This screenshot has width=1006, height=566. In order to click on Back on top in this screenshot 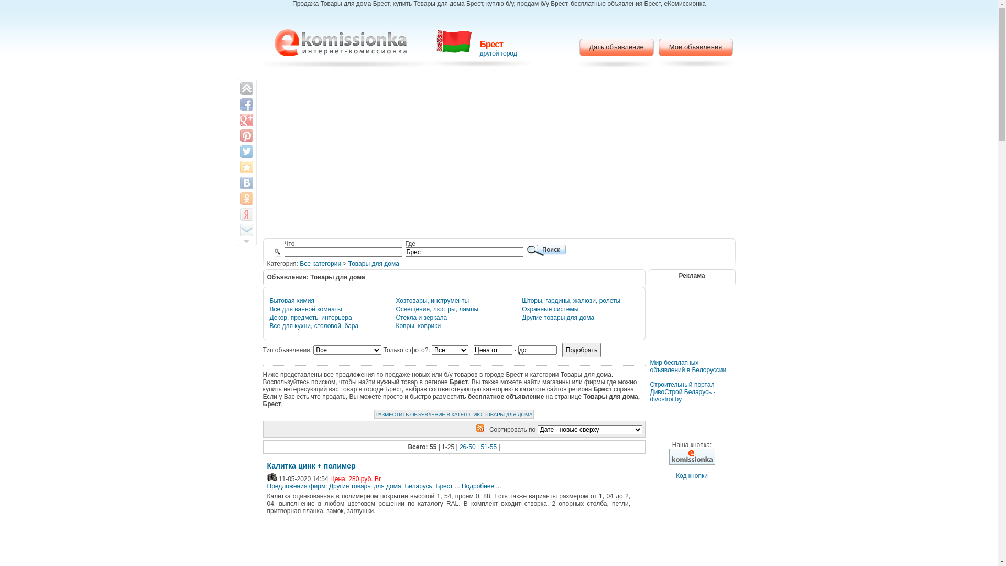, I will do `click(246, 89)`.